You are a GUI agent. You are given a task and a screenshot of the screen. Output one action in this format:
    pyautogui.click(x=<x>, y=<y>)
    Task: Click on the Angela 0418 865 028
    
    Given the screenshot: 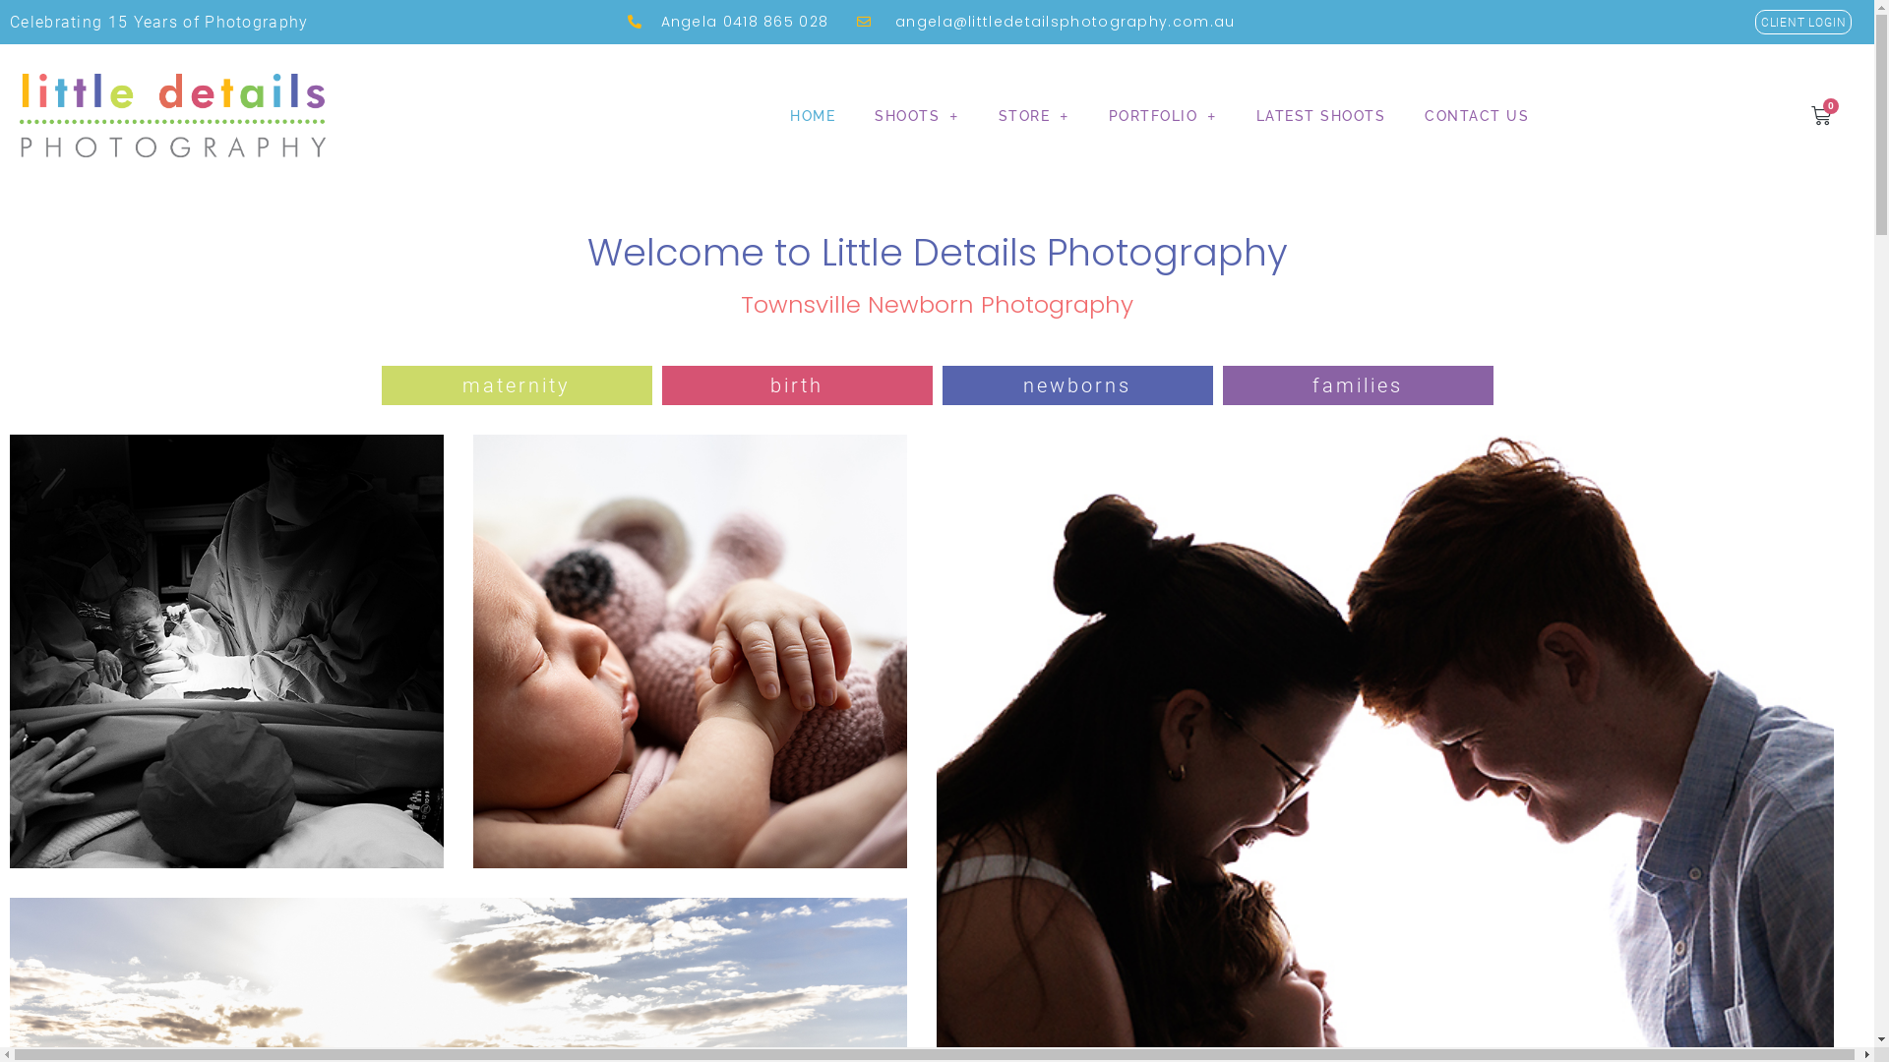 What is the action you would take?
    pyautogui.click(x=728, y=22)
    